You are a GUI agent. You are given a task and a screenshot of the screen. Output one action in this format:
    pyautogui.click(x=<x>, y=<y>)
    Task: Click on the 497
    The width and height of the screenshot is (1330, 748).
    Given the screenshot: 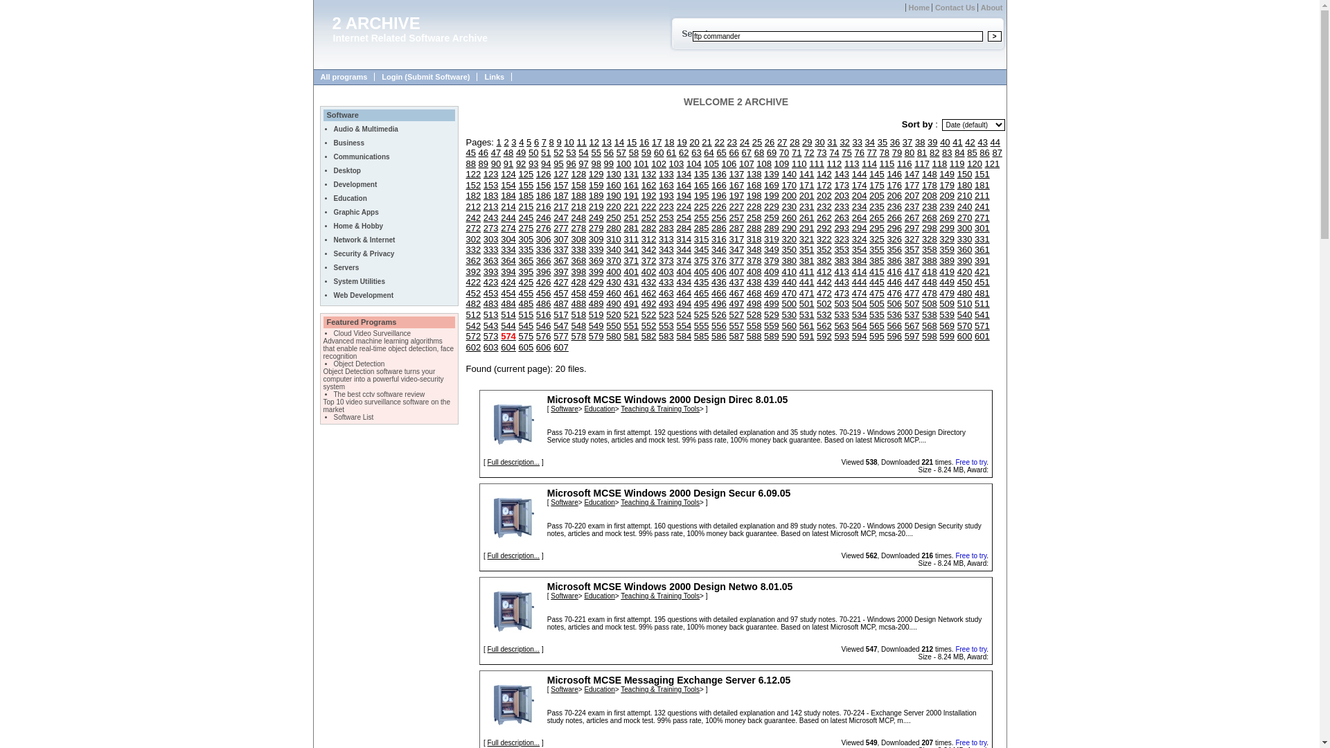 What is the action you would take?
    pyautogui.click(x=736, y=303)
    